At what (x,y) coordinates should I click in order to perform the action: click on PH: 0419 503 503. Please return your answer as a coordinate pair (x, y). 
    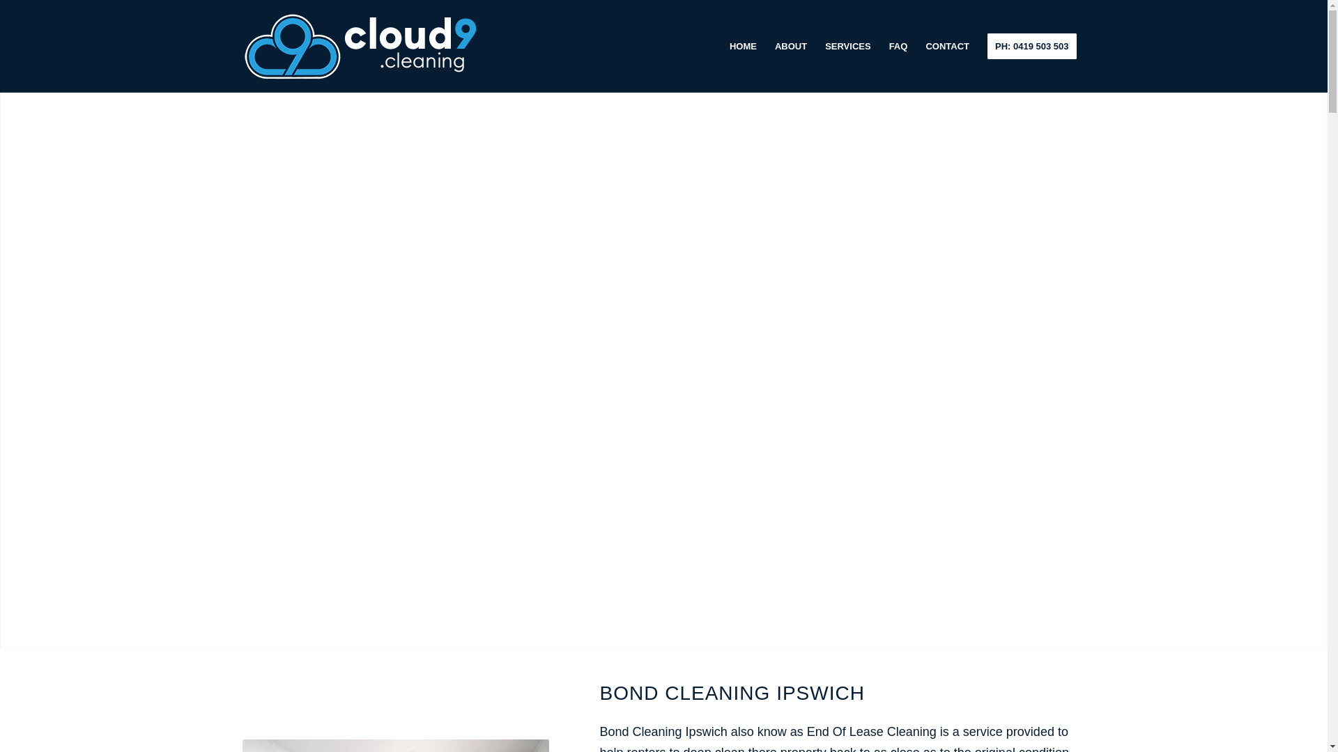
    Looking at the image, I should click on (1031, 46).